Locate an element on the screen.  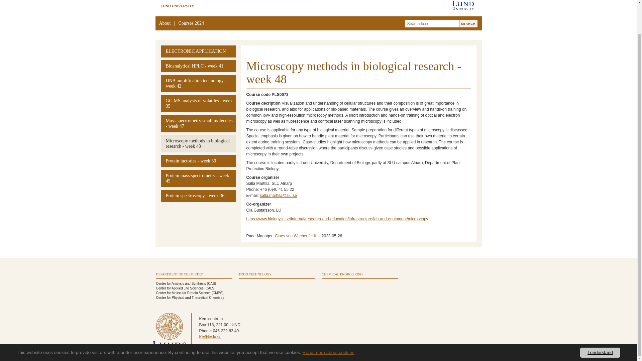
Search is located at coordinates (468, 23).